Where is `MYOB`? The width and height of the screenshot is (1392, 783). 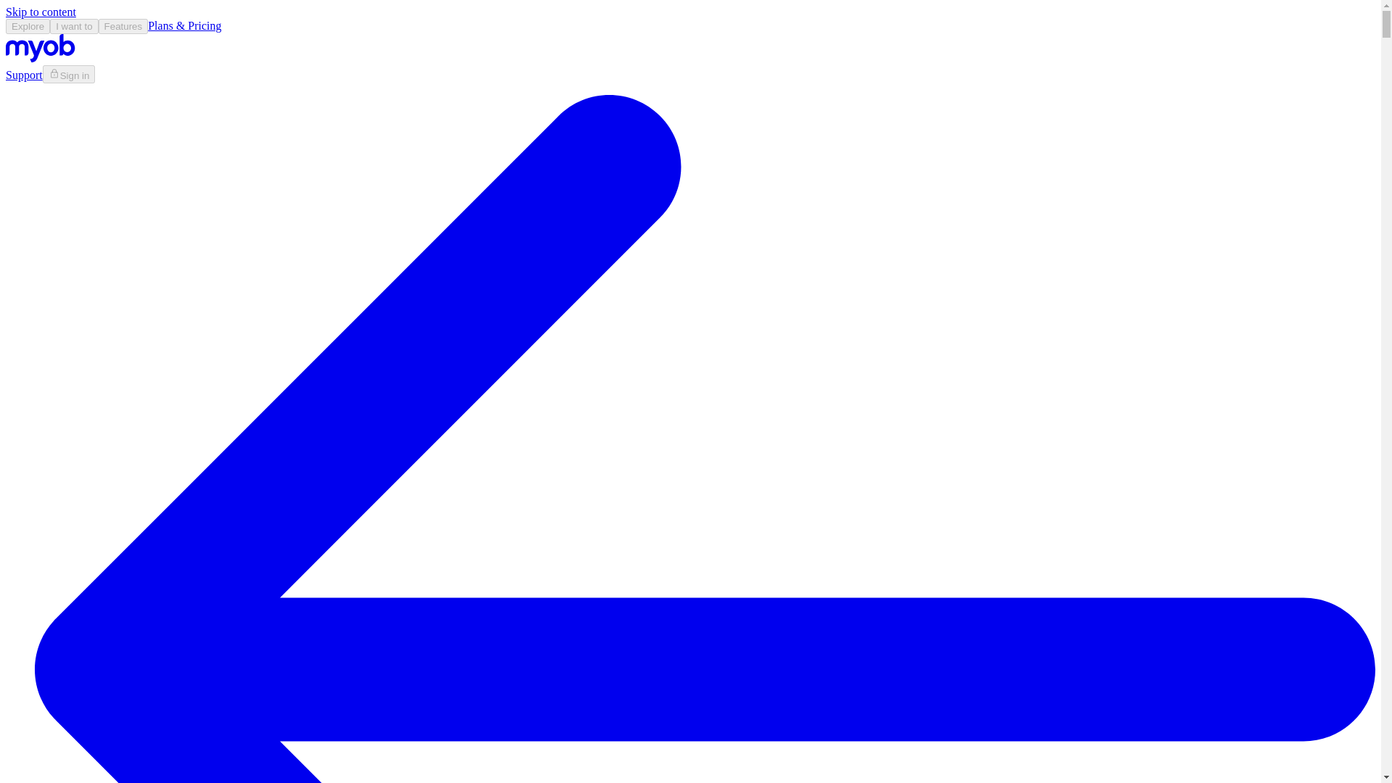
MYOB is located at coordinates (40, 48).